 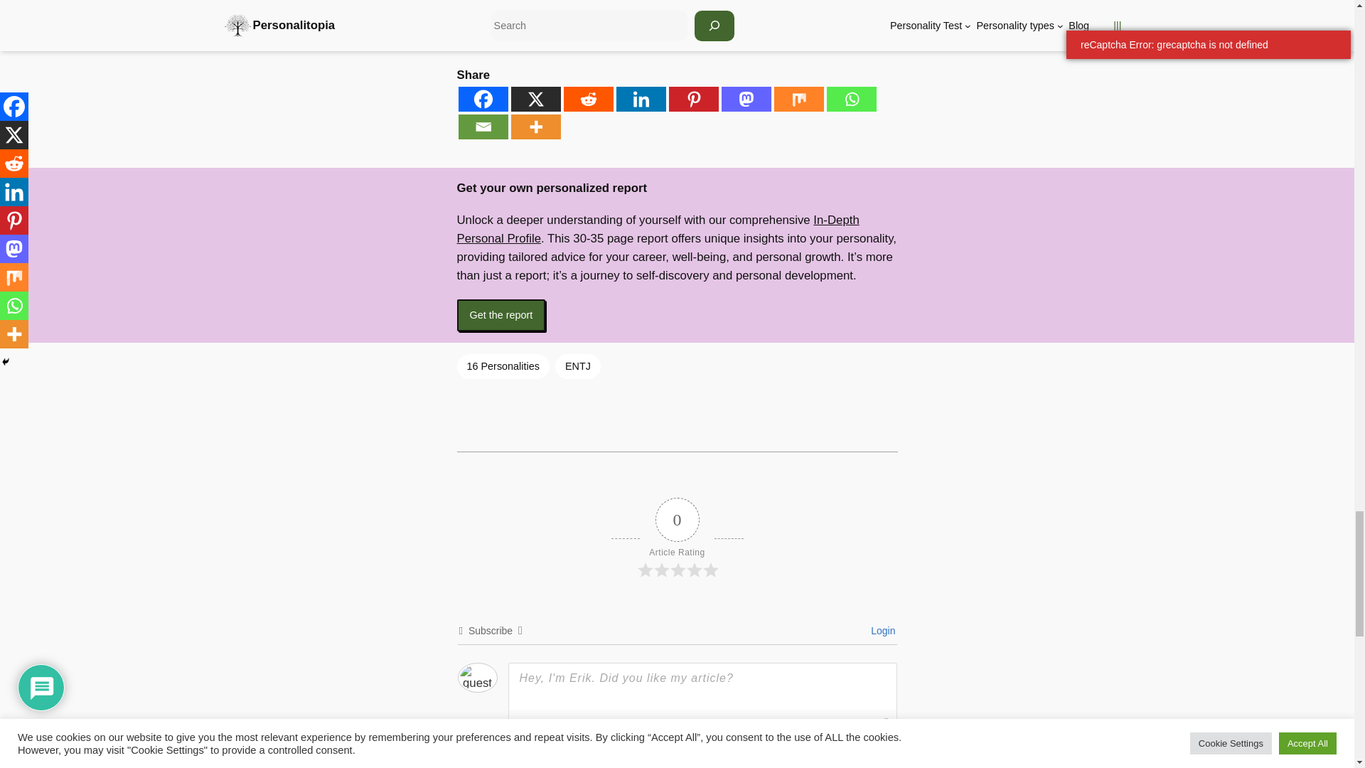 What do you see at coordinates (692, 99) in the screenshot?
I see `Pinterest` at bounding box center [692, 99].